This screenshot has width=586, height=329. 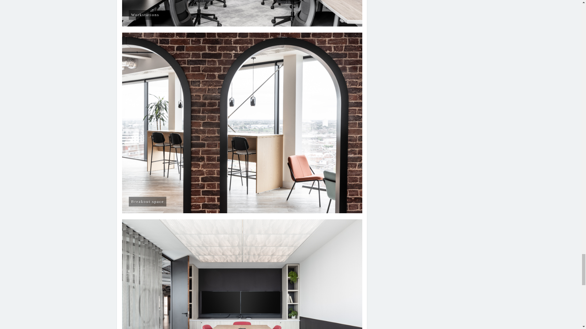 What do you see at coordinates (242, 13) in the screenshot?
I see `Workstations` at bounding box center [242, 13].